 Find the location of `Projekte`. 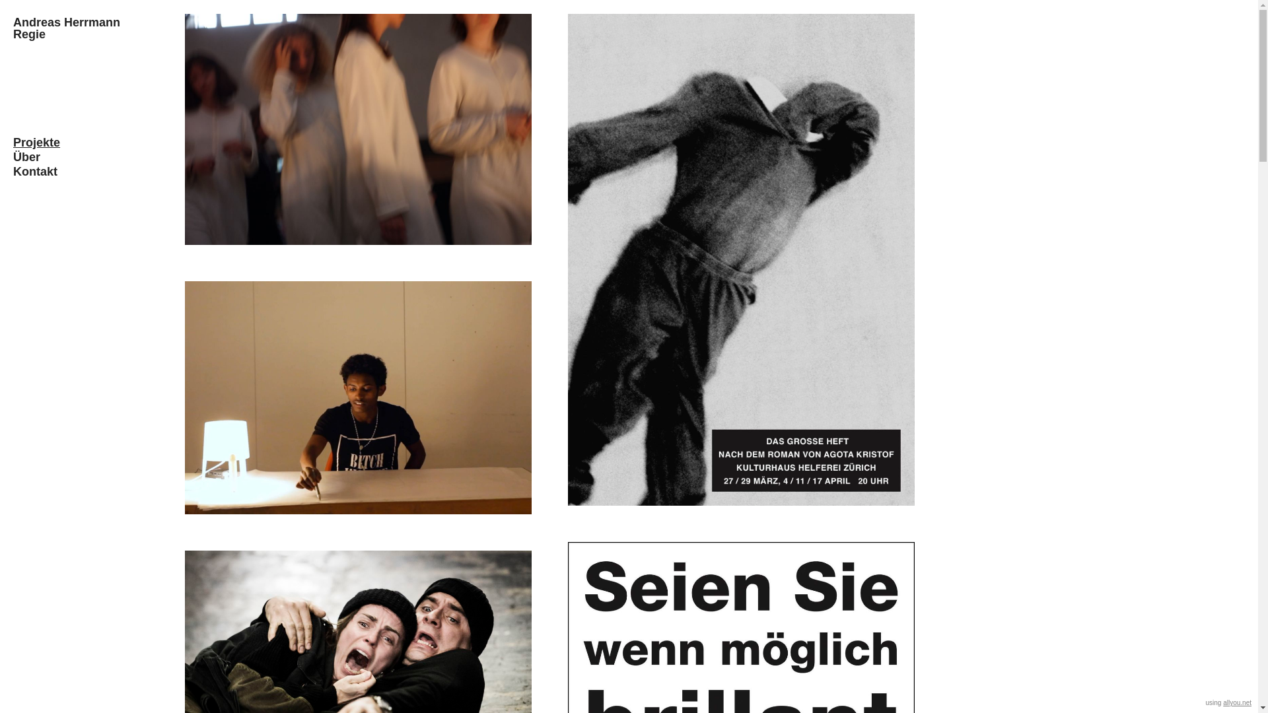

Projekte is located at coordinates (85, 143).